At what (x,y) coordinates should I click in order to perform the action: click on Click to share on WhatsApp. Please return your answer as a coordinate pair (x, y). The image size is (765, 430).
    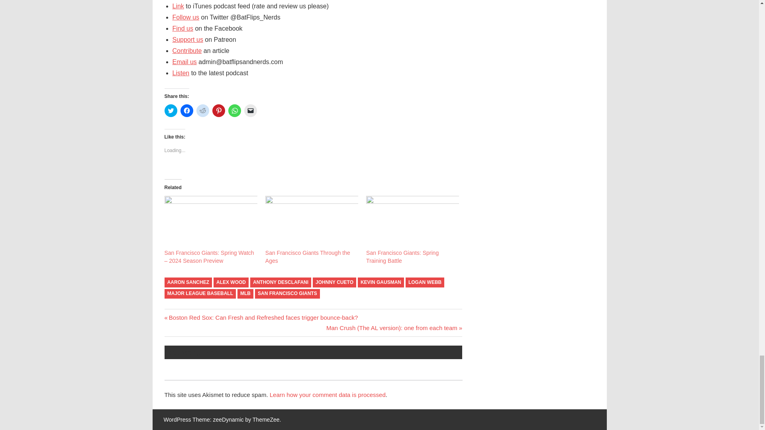
    Looking at the image, I should click on (234, 111).